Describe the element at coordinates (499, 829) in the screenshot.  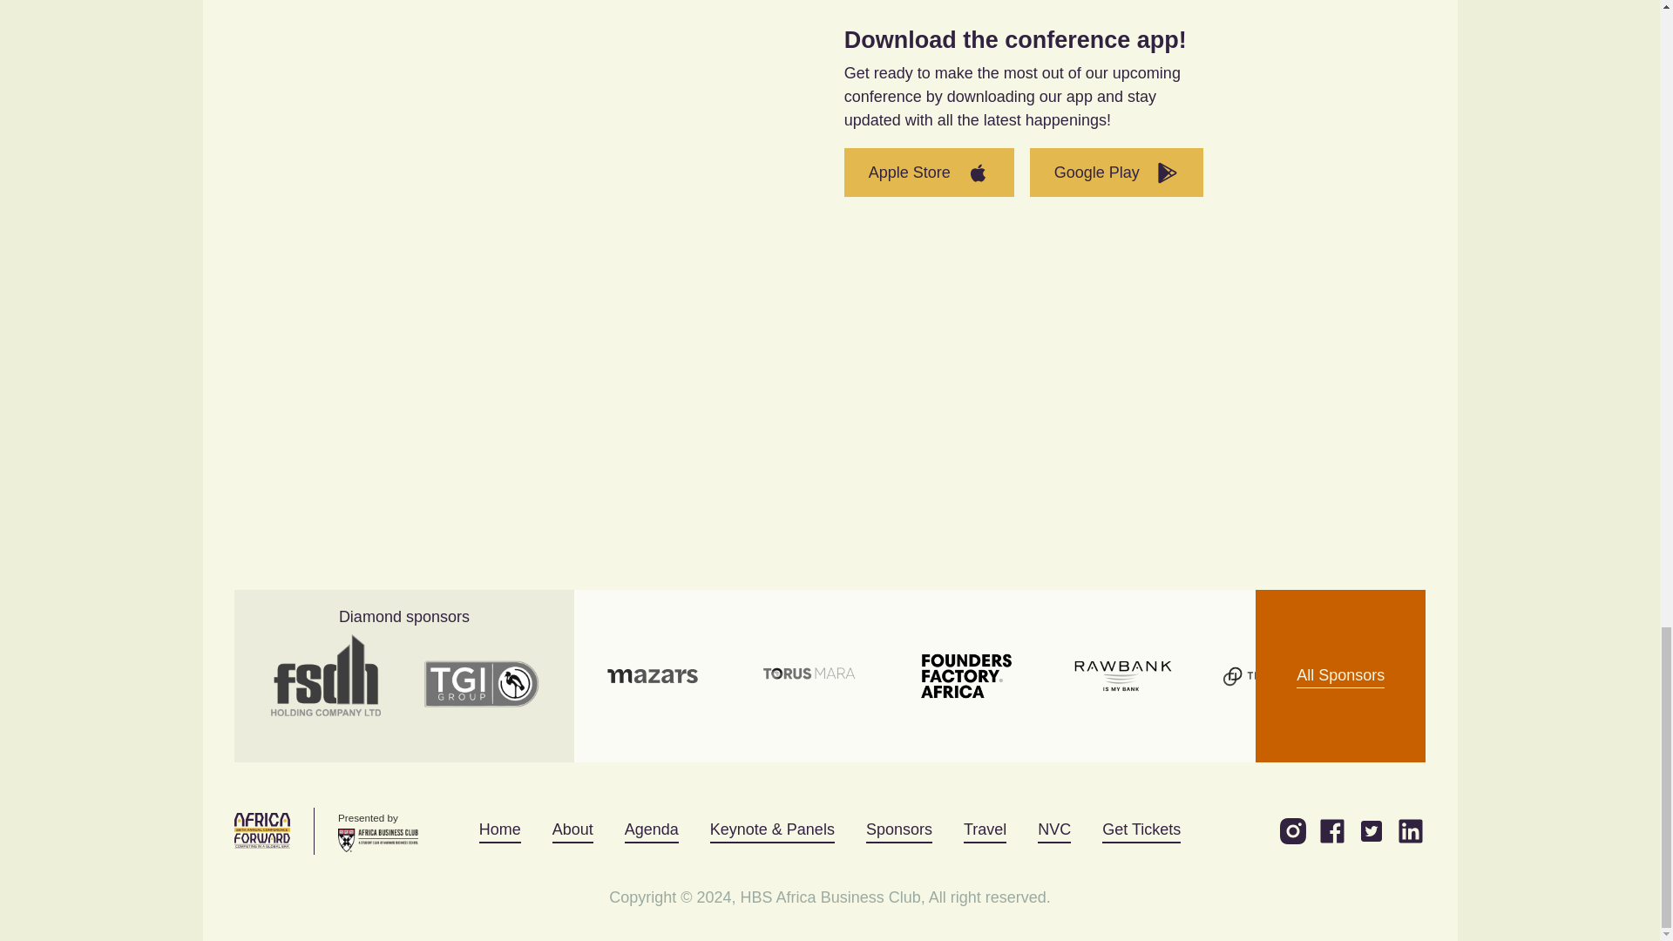
I see `Home` at that location.